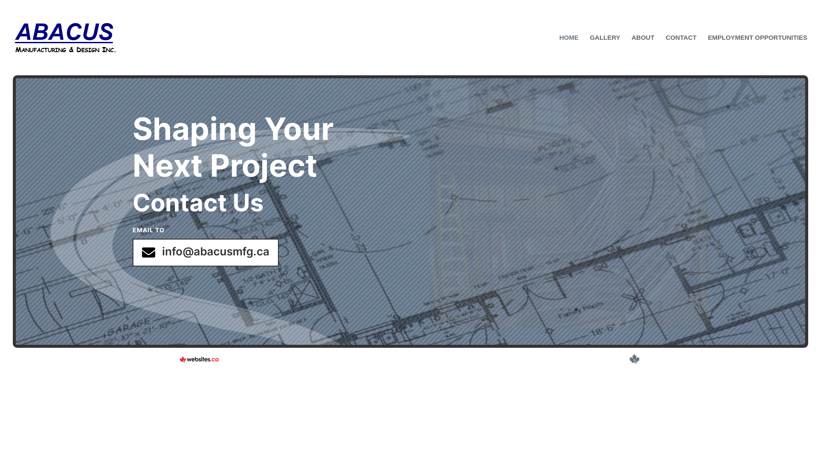  What do you see at coordinates (635, 360) in the screenshot?
I see `Websites.ca Directory` at bounding box center [635, 360].